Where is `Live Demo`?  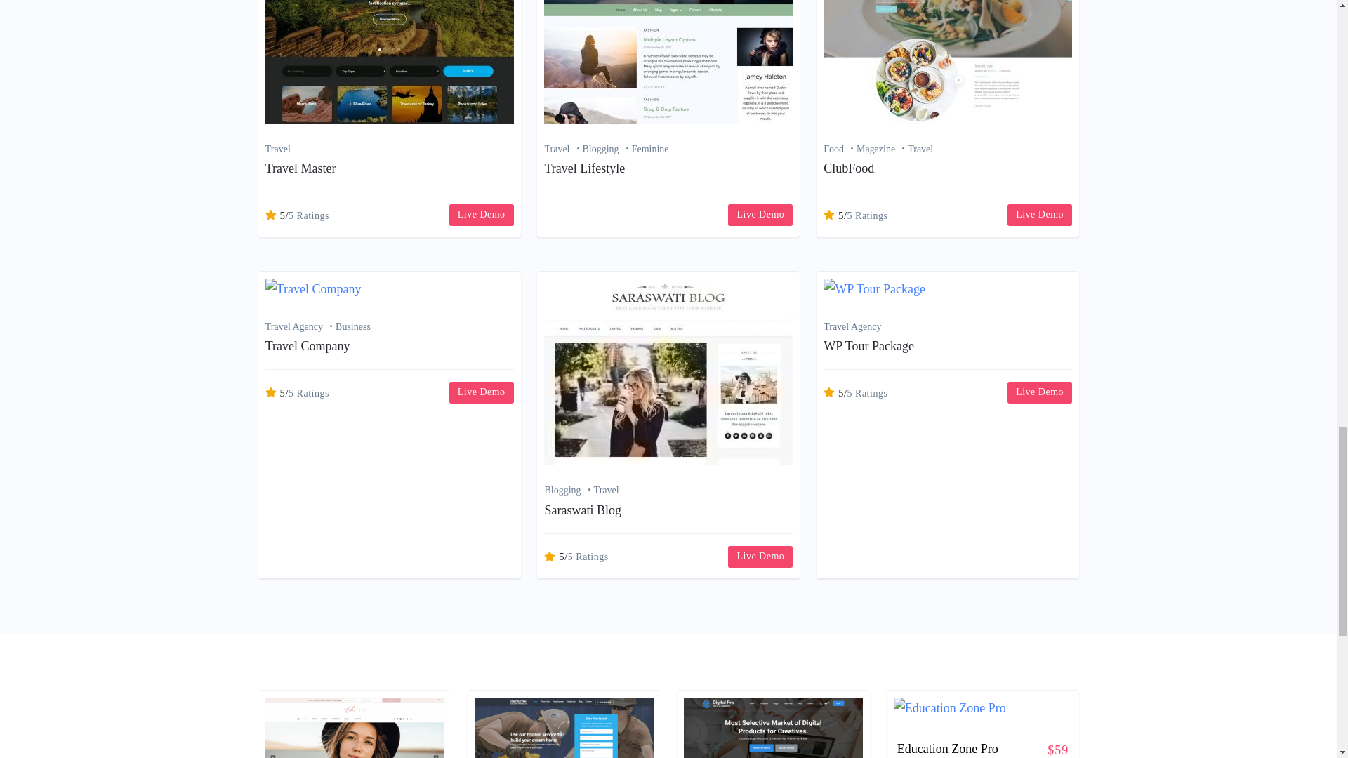 Live Demo is located at coordinates (481, 215).